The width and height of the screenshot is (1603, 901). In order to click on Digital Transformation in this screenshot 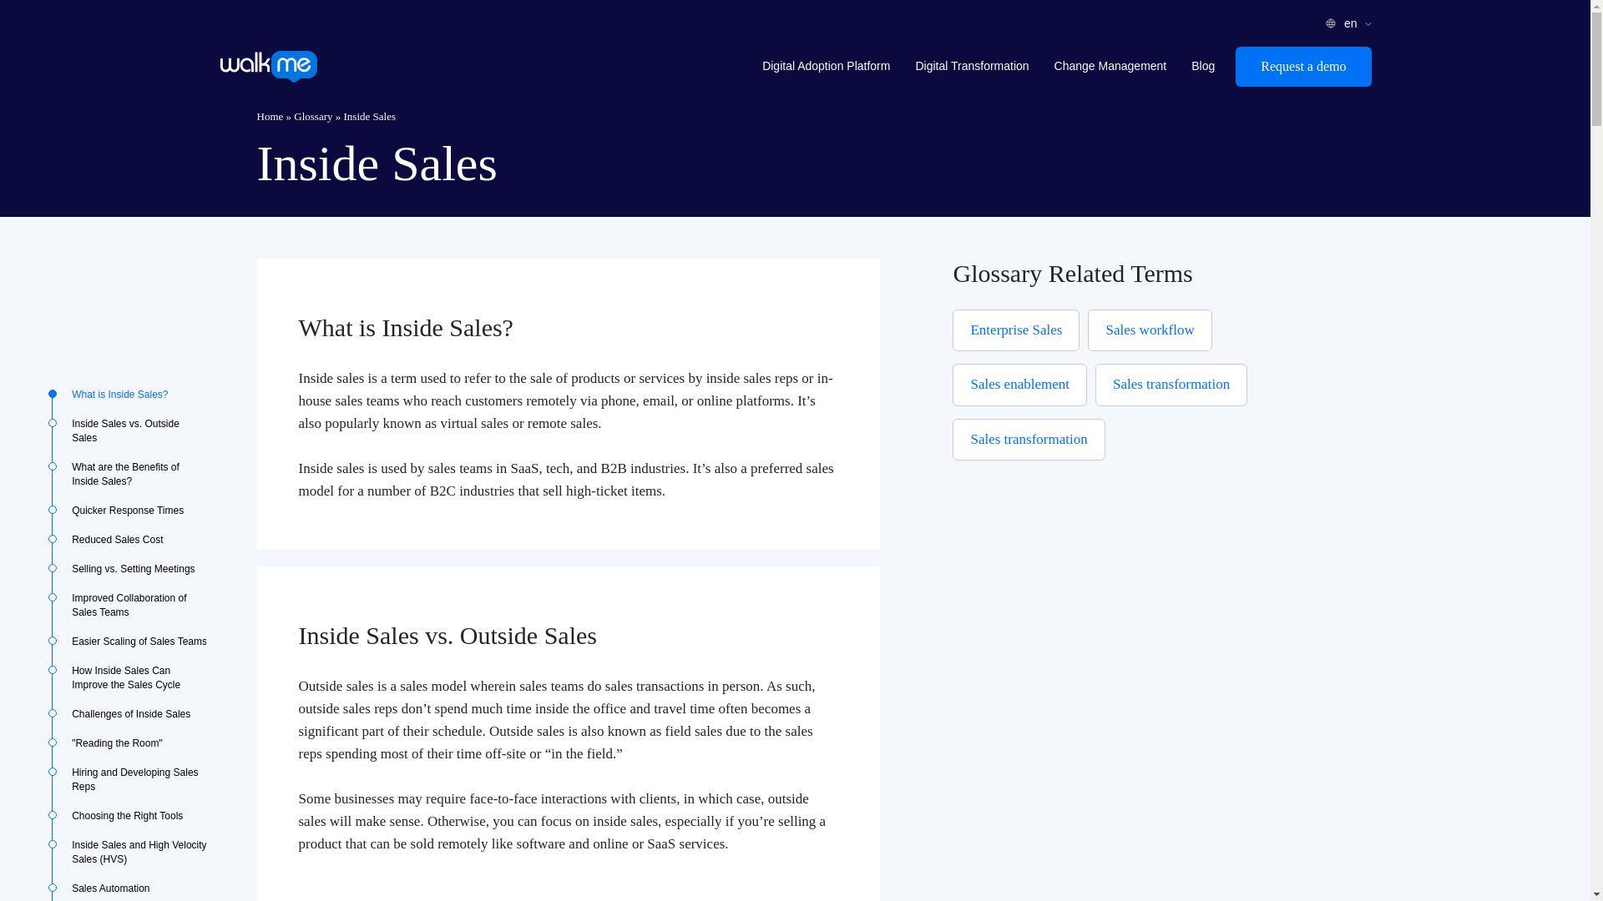, I will do `click(971, 67)`.